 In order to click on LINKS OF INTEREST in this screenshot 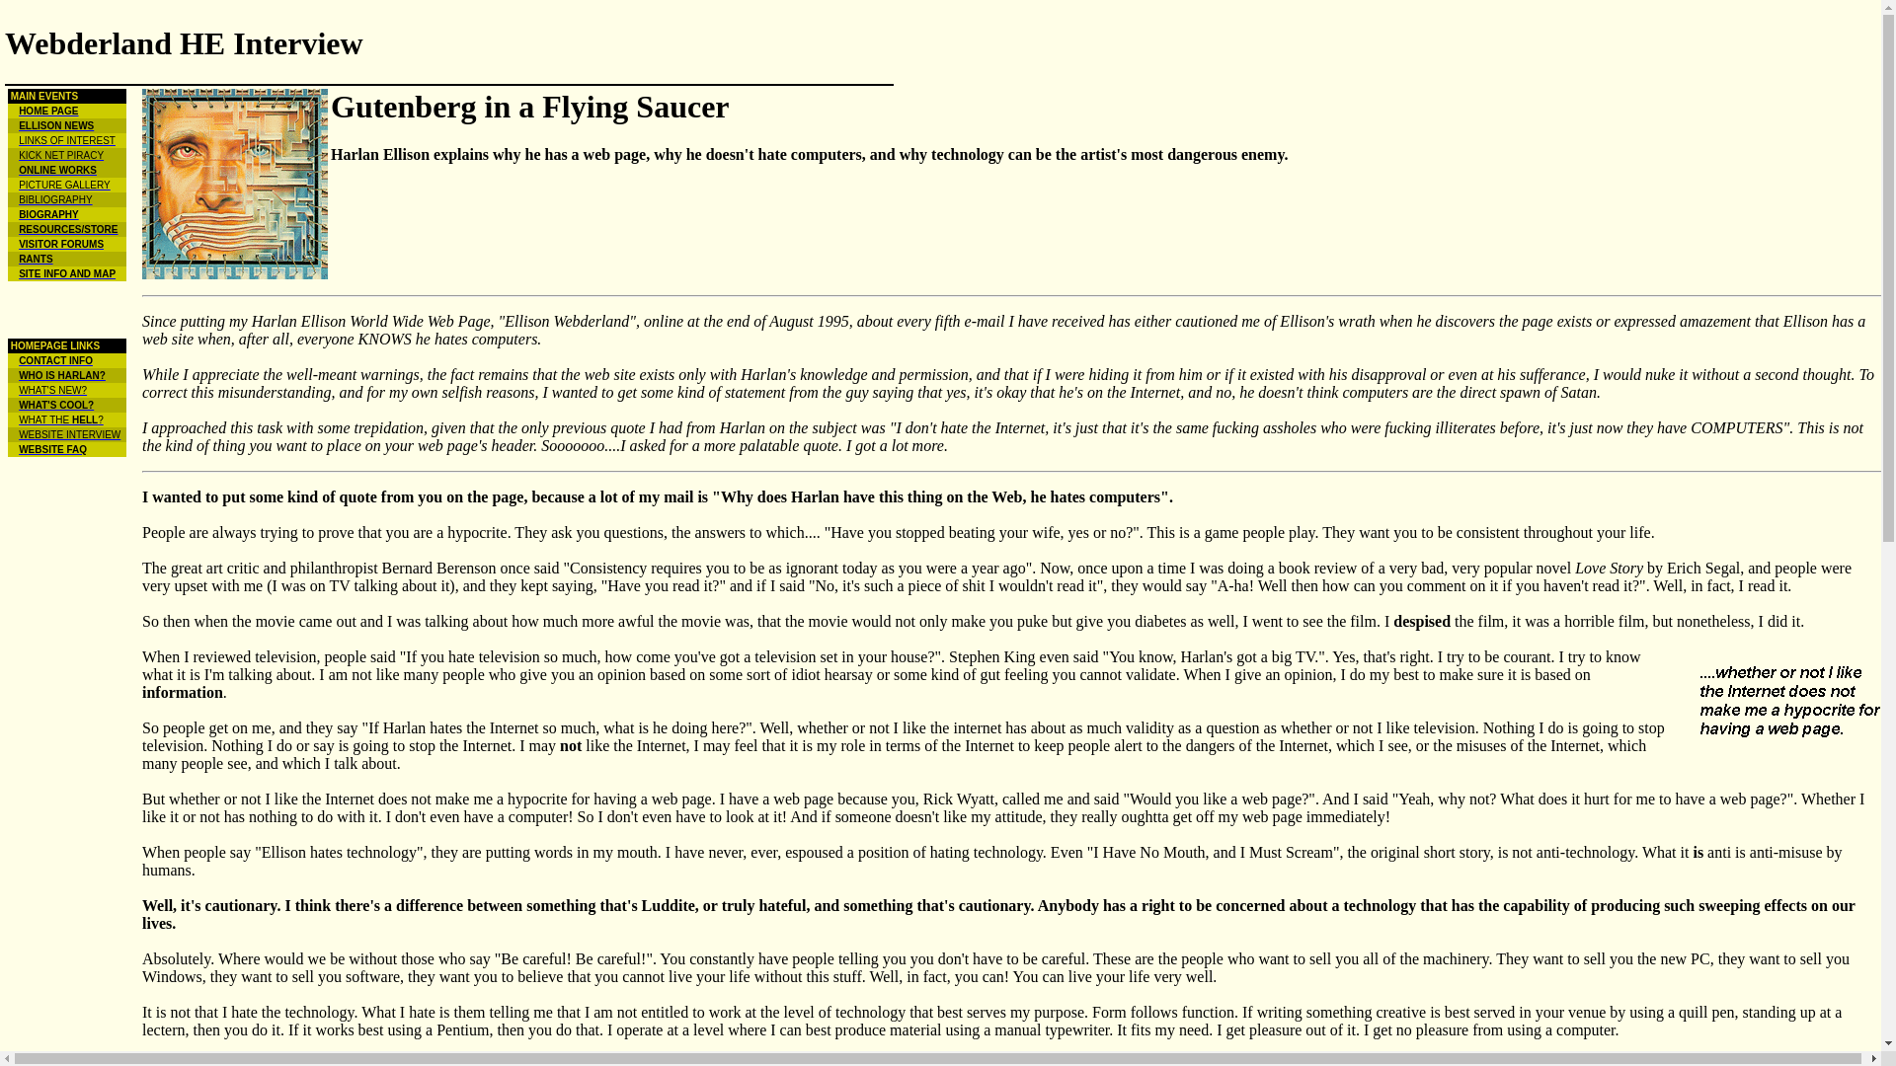, I will do `click(67, 140)`.